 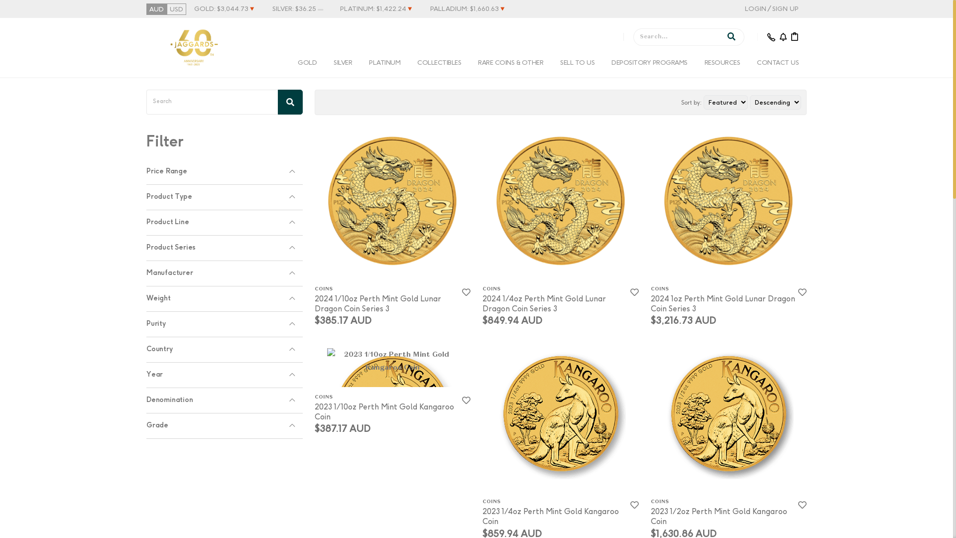 I want to click on DEPOSITORY PROGRAMS, so click(x=649, y=63).